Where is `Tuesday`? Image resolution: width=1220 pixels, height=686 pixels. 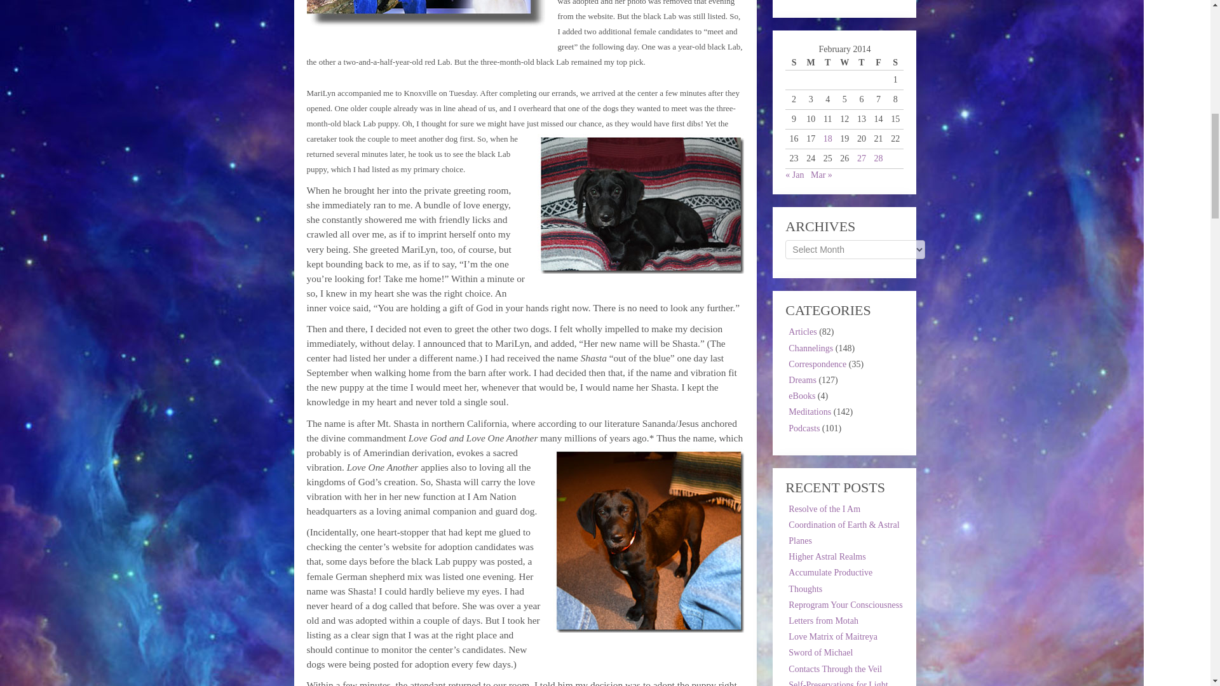 Tuesday is located at coordinates (827, 63).